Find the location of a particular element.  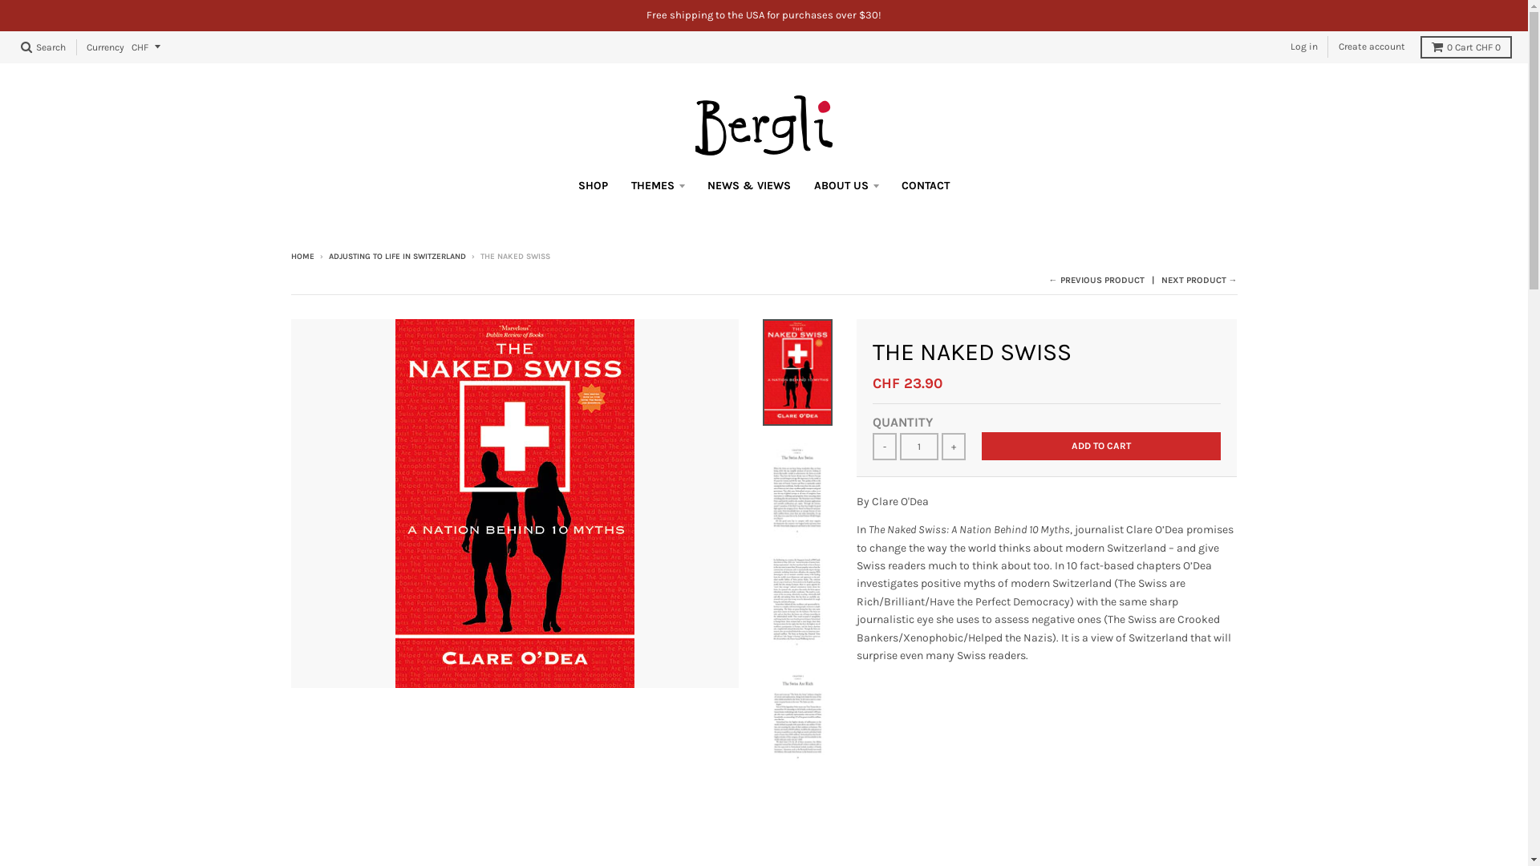

Log in is located at coordinates (1304, 47).